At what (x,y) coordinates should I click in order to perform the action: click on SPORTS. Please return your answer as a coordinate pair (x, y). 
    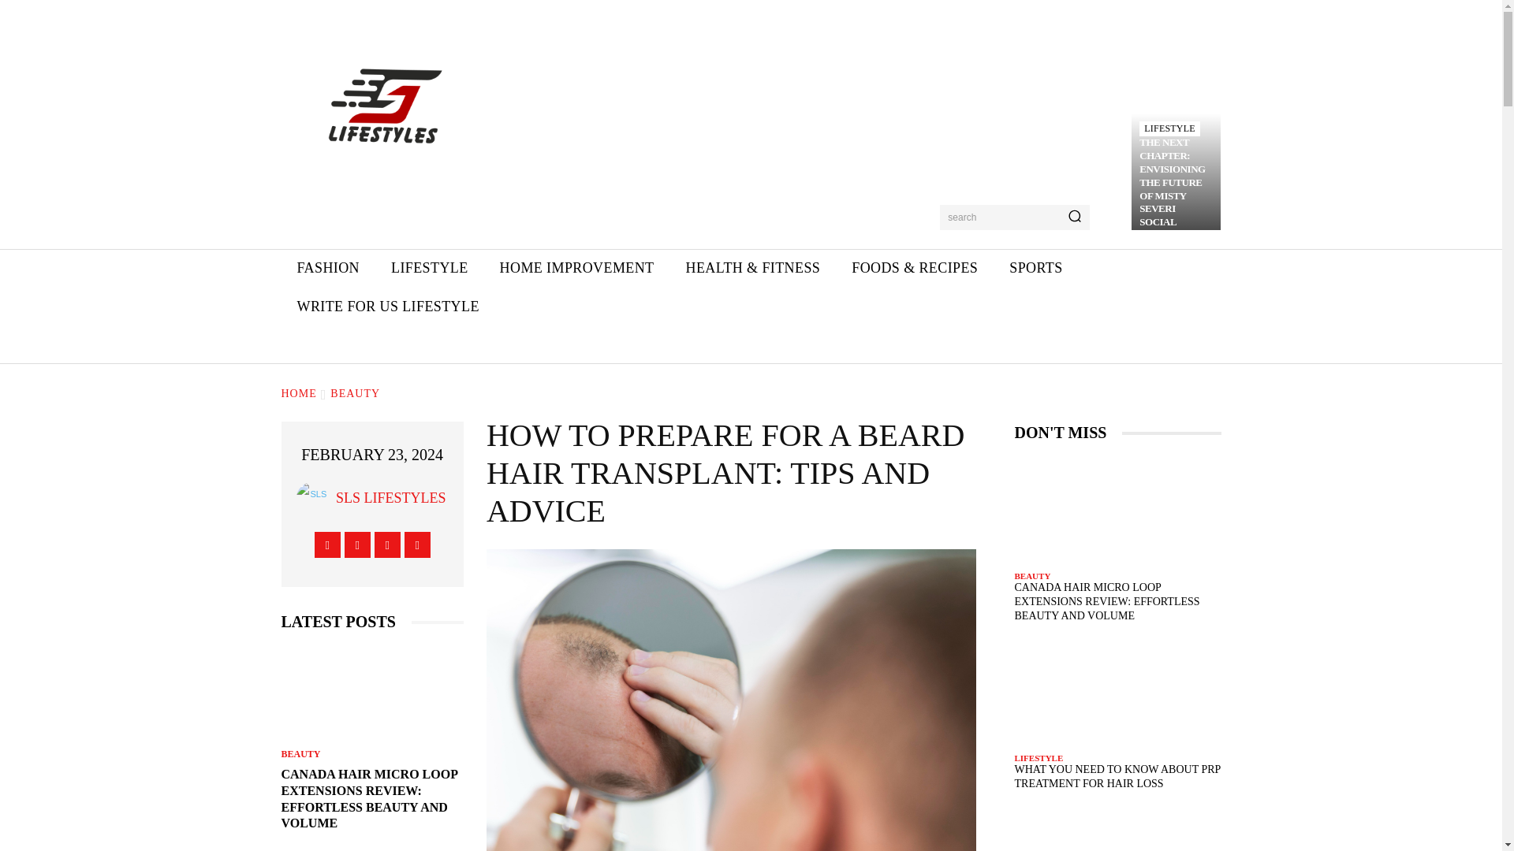
    Looking at the image, I should click on (1035, 268).